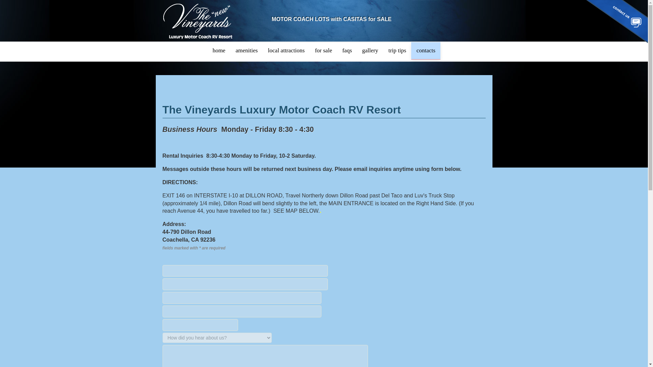 This screenshot has height=367, width=653. What do you see at coordinates (219, 50) in the screenshot?
I see `home` at bounding box center [219, 50].